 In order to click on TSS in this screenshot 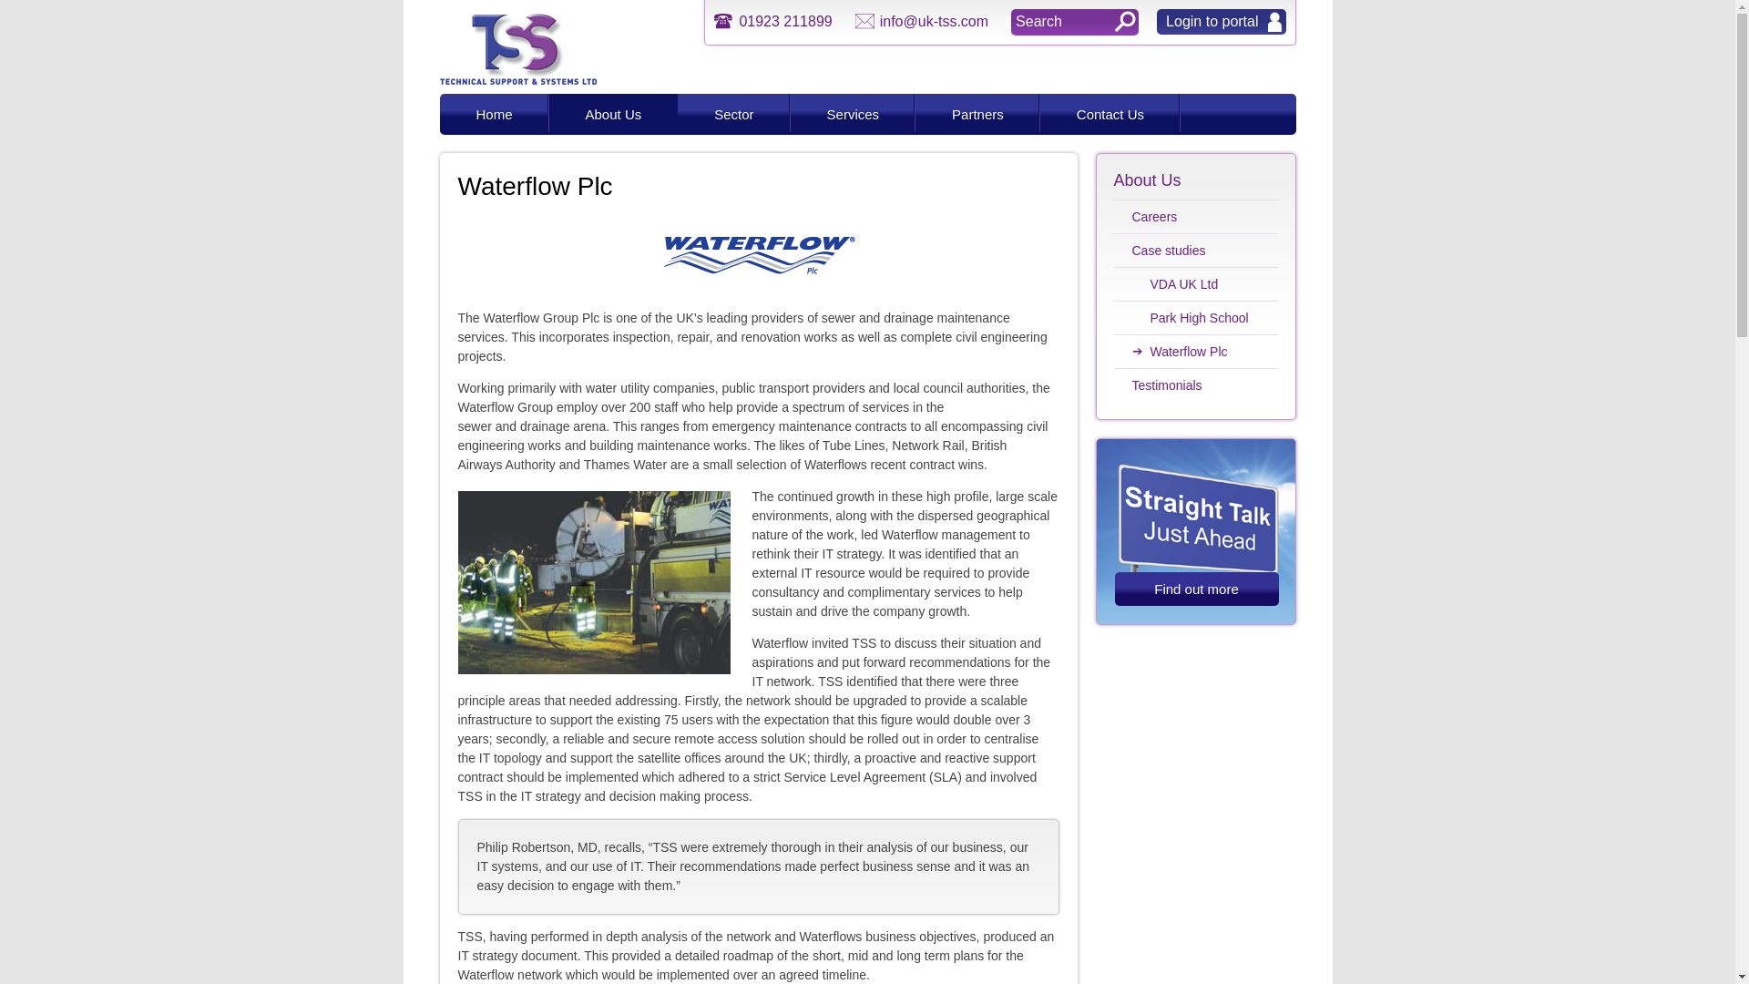, I will do `click(517, 81)`.